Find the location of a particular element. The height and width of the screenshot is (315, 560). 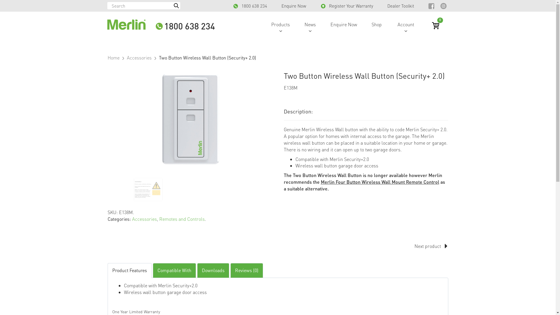

Products is located at coordinates (280, 24).